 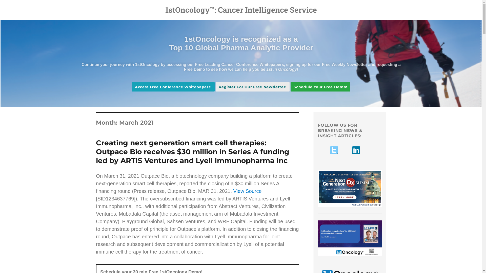 I want to click on Next Generation DX Summit 23, so click(x=350, y=188).